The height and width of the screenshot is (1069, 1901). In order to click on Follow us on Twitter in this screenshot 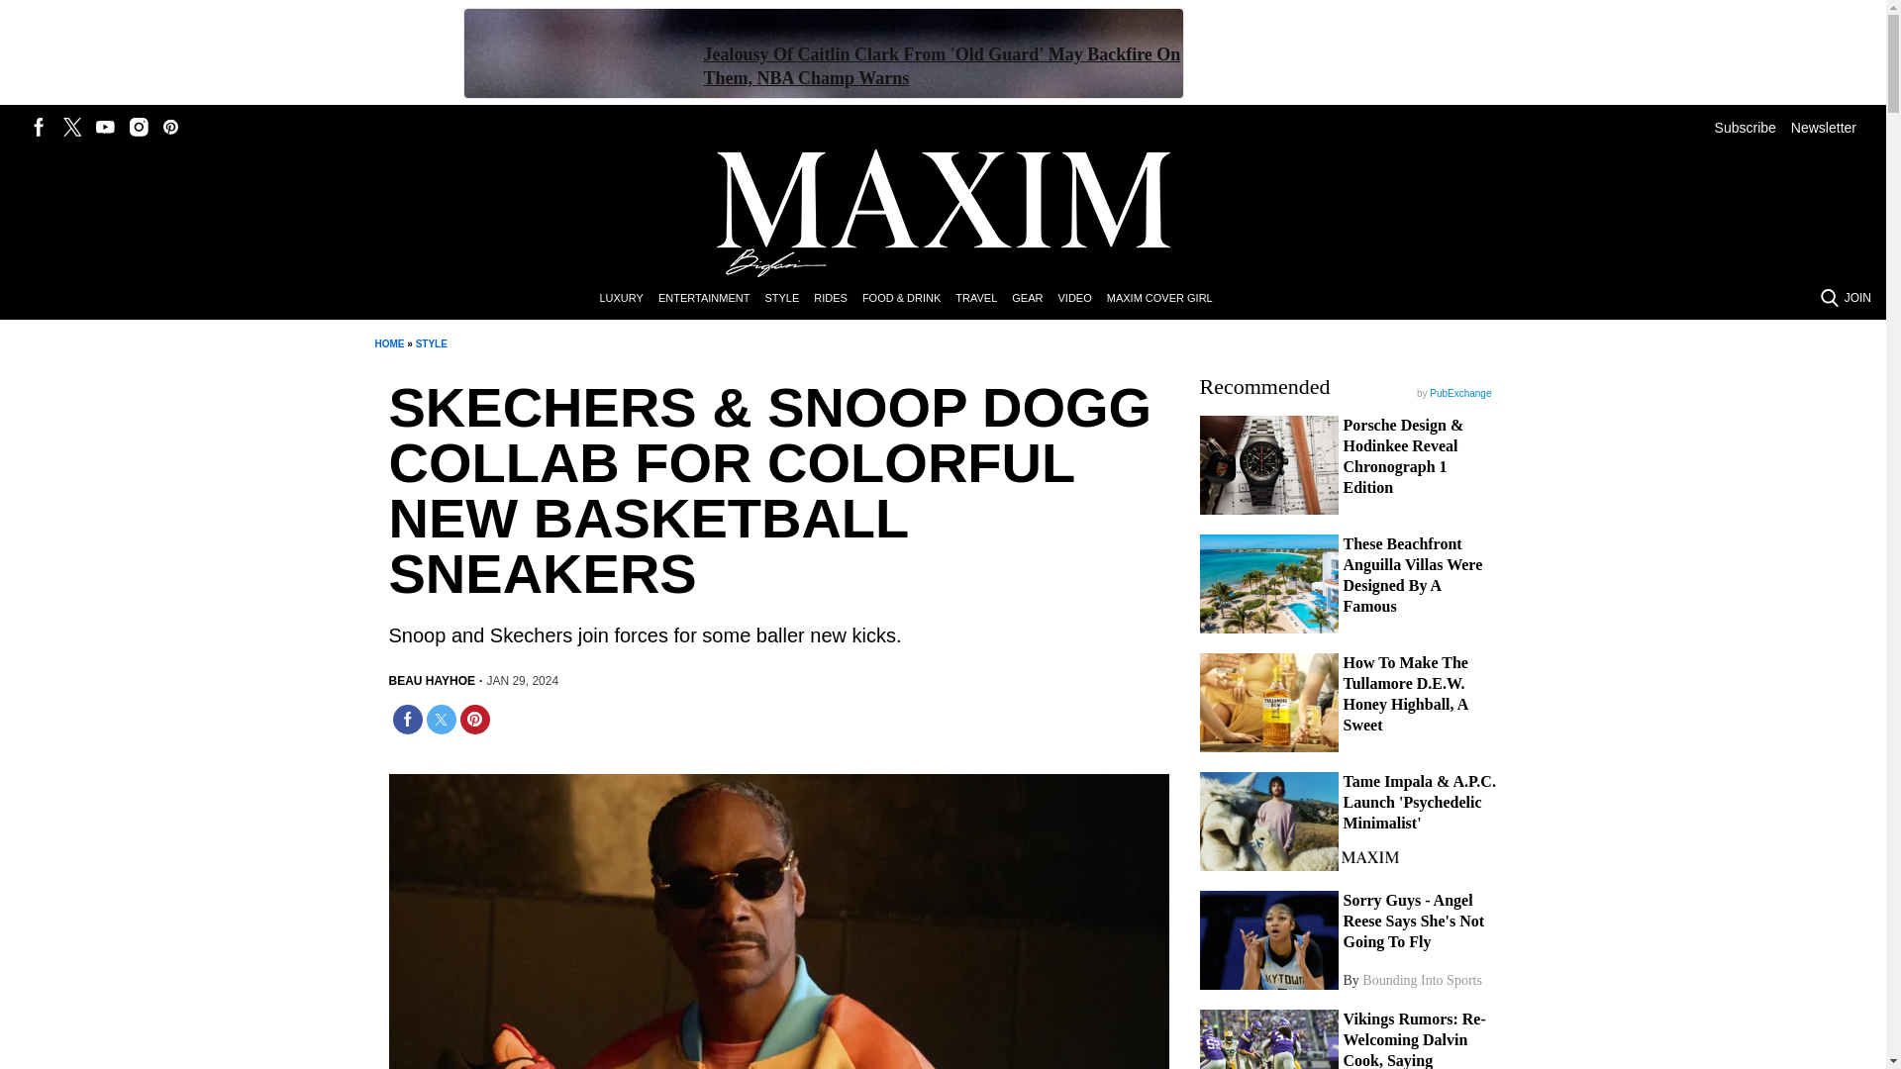, I will do `click(71, 127)`.